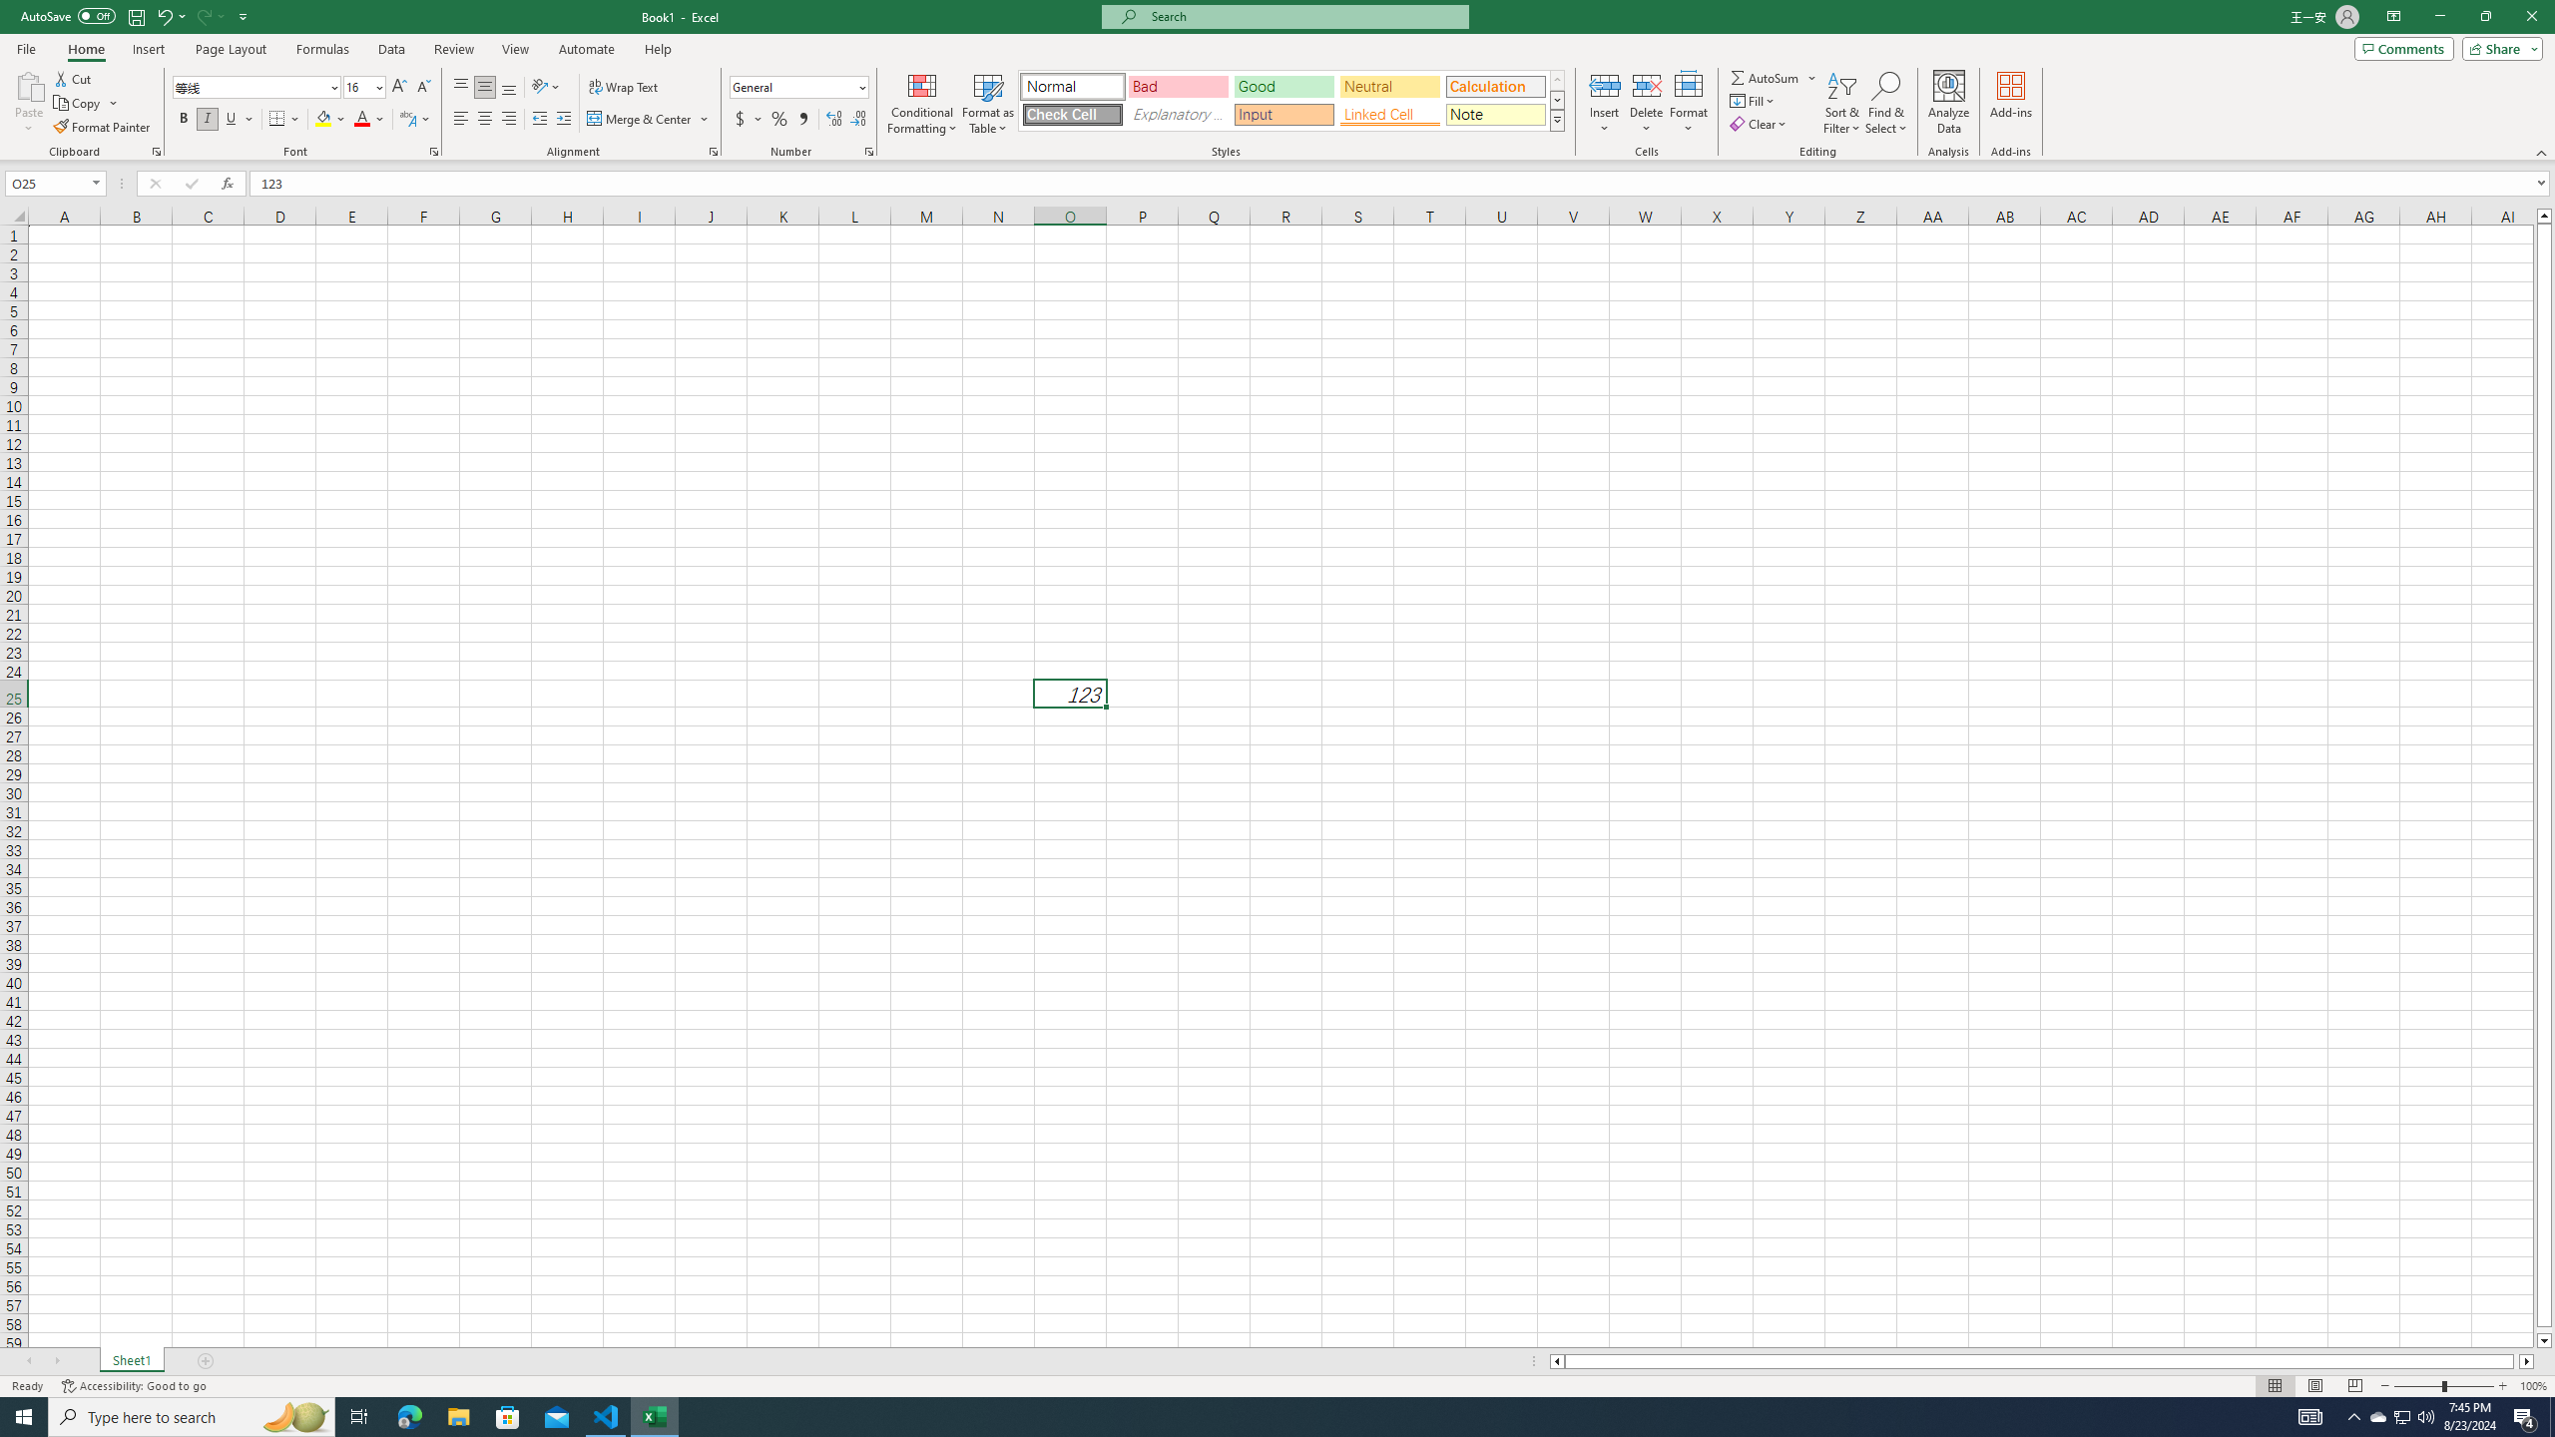  I want to click on Fill, so click(1754, 100).